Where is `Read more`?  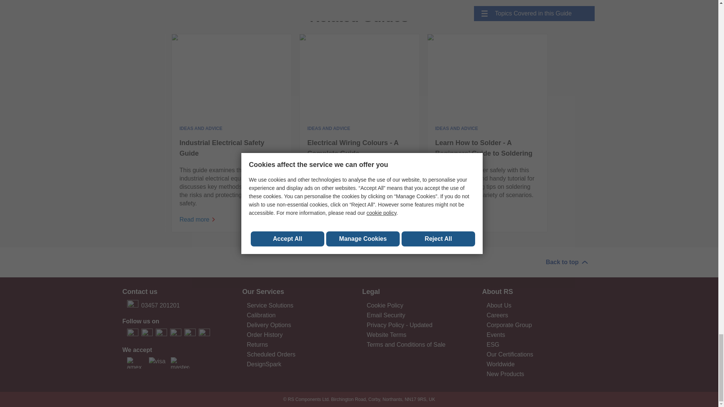
Read more is located at coordinates (232, 76).